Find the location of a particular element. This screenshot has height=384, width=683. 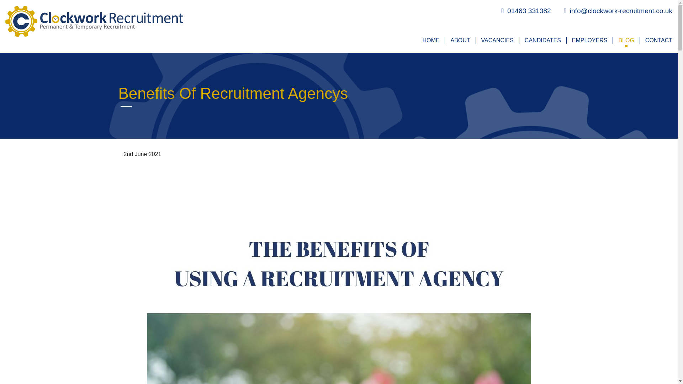

VACANCIES is located at coordinates (497, 40).